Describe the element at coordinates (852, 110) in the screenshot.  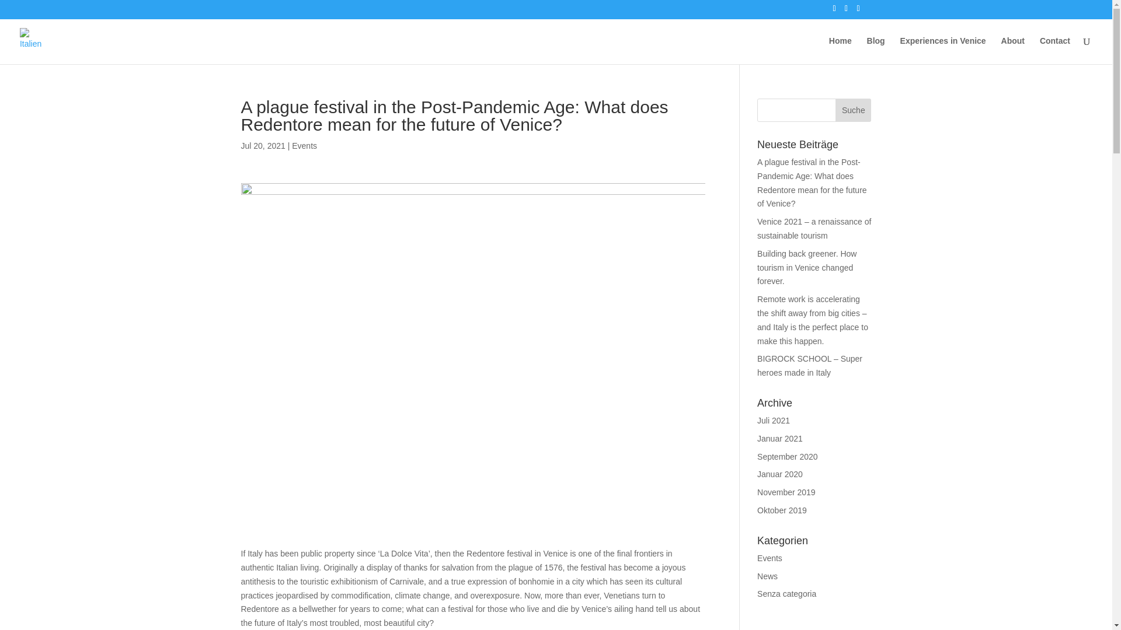
I see `Suche` at that location.